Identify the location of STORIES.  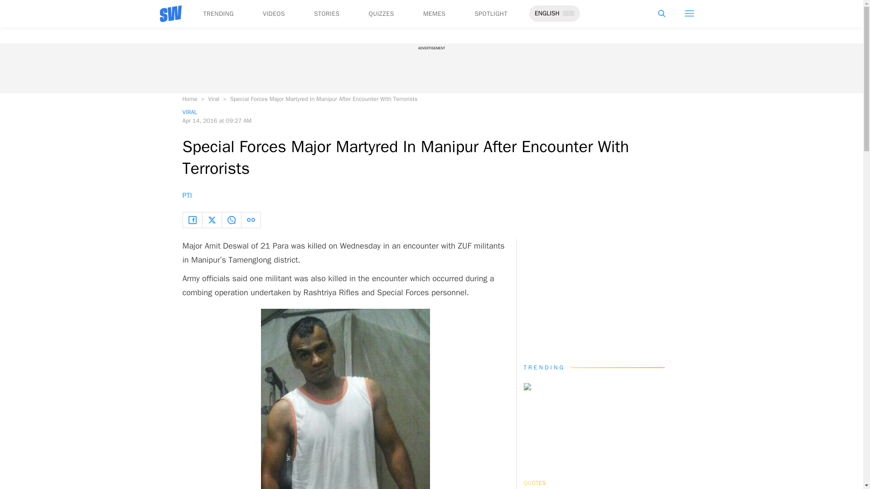
(327, 14).